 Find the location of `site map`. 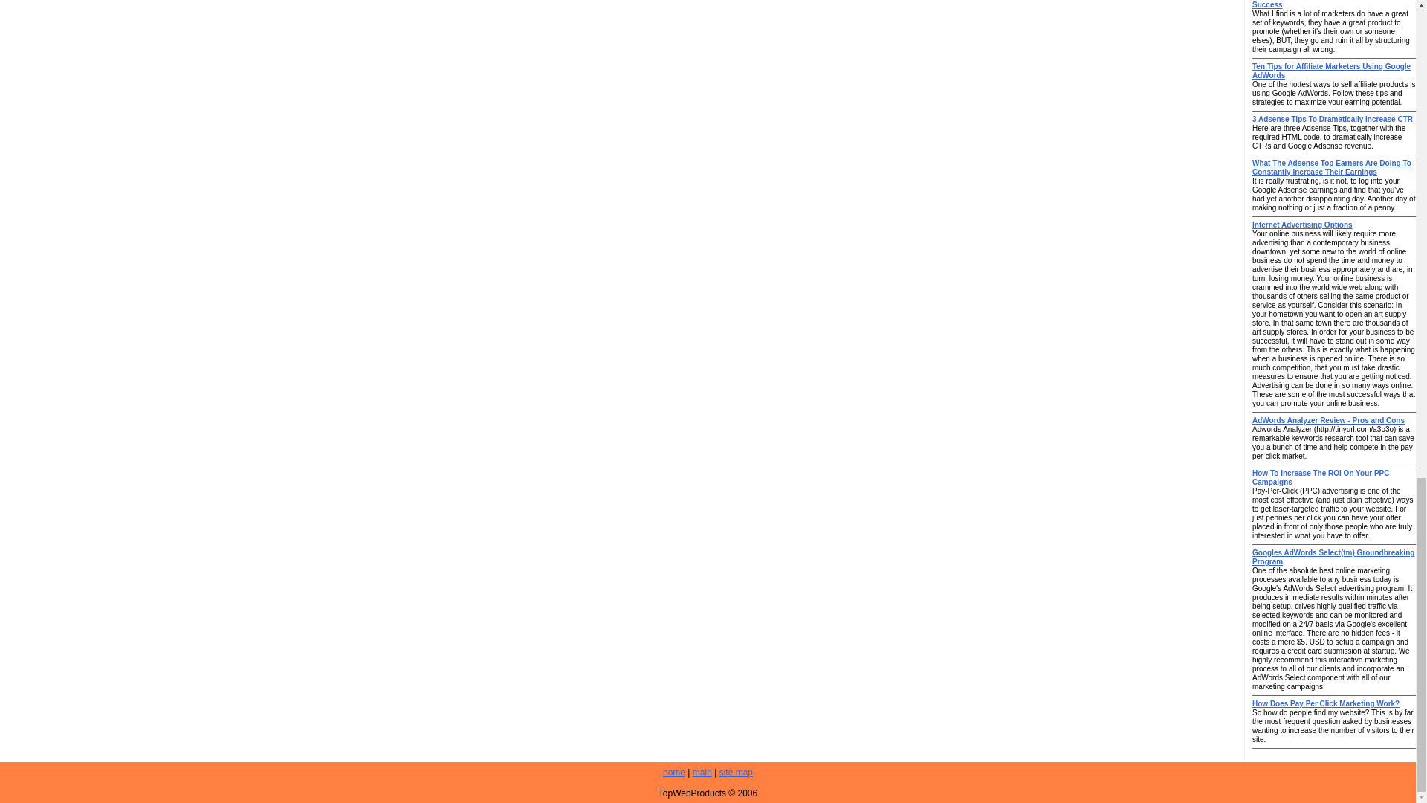

site map is located at coordinates (736, 773).